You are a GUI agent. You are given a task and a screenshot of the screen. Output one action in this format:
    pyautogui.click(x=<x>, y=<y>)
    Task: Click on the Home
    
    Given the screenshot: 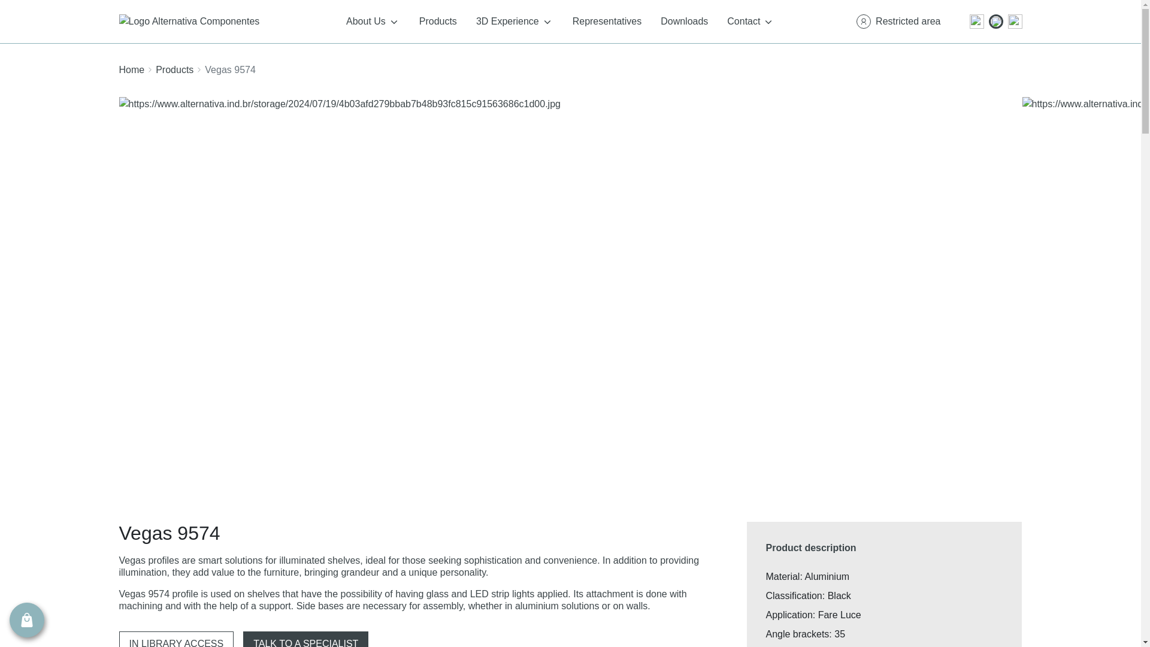 What is the action you would take?
    pyautogui.click(x=131, y=69)
    